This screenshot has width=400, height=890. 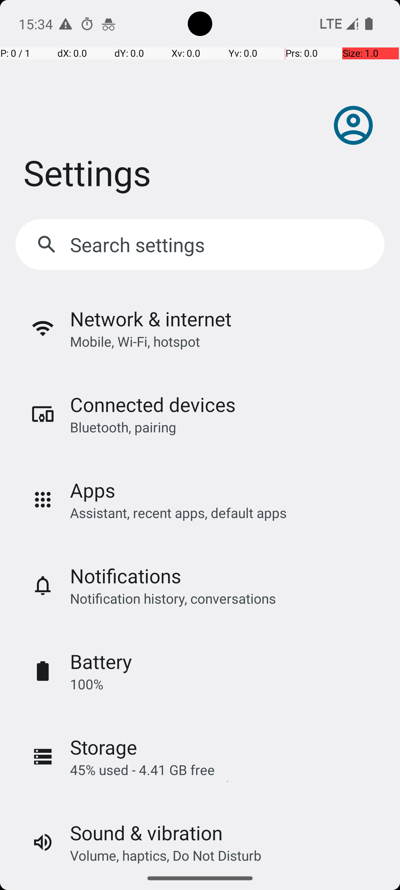 I want to click on Network & internet, so click(x=151, y=319).